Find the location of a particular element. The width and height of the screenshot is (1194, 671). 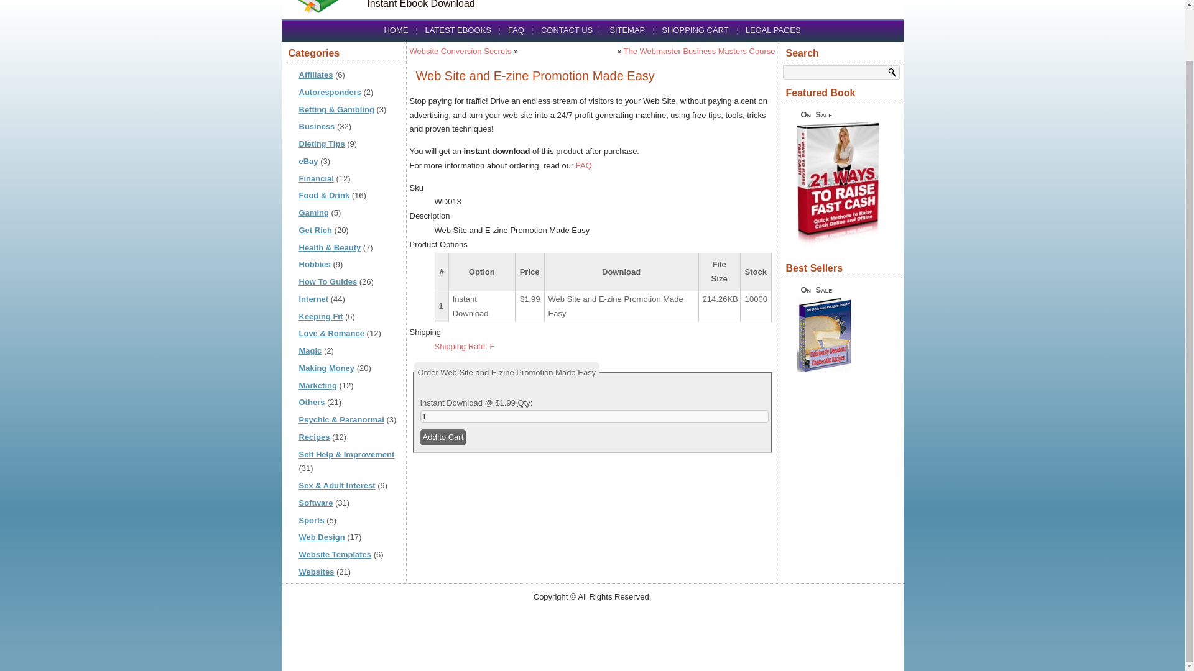

FAQ is located at coordinates (516, 30).